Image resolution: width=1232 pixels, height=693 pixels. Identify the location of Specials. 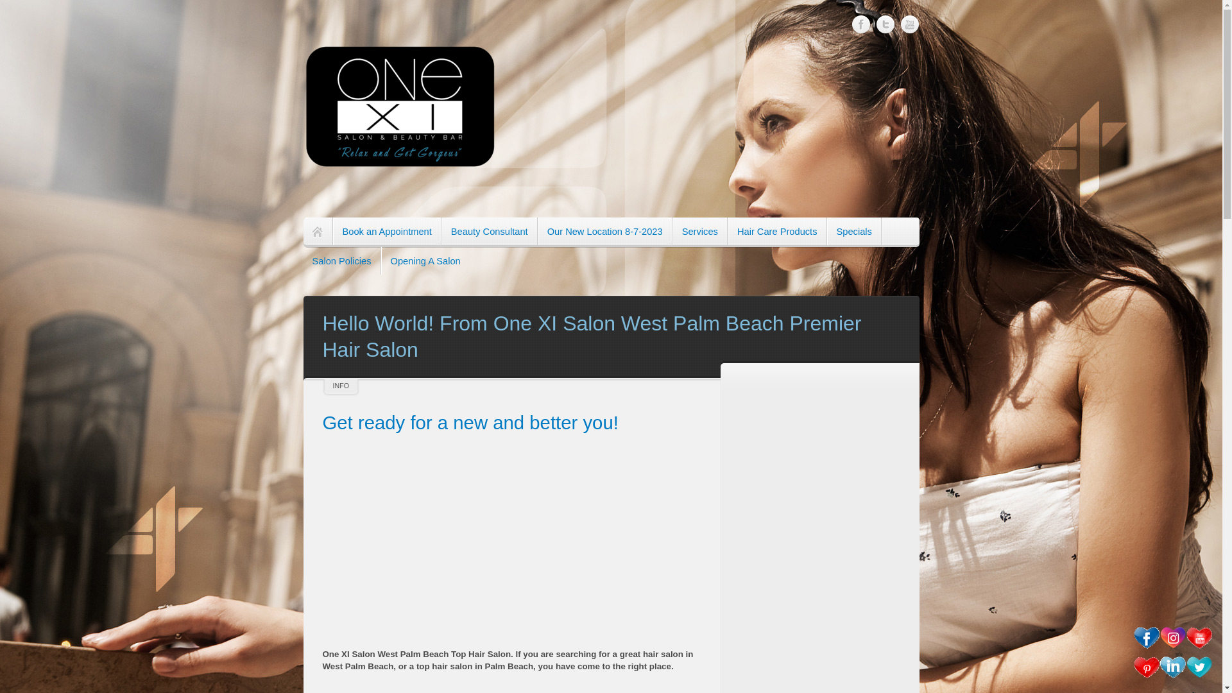
(854, 232).